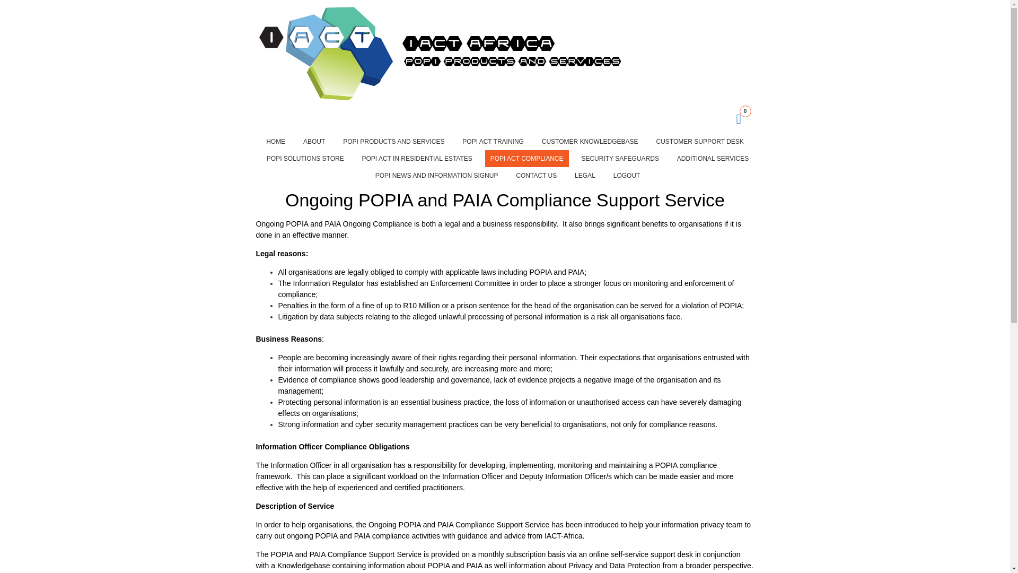 The height and width of the screenshot is (573, 1018). What do you see at coordinates (619, 158) in the screenshot?
I see `SECURITY SAFEGUARDS` at bounding box center [619, 158].